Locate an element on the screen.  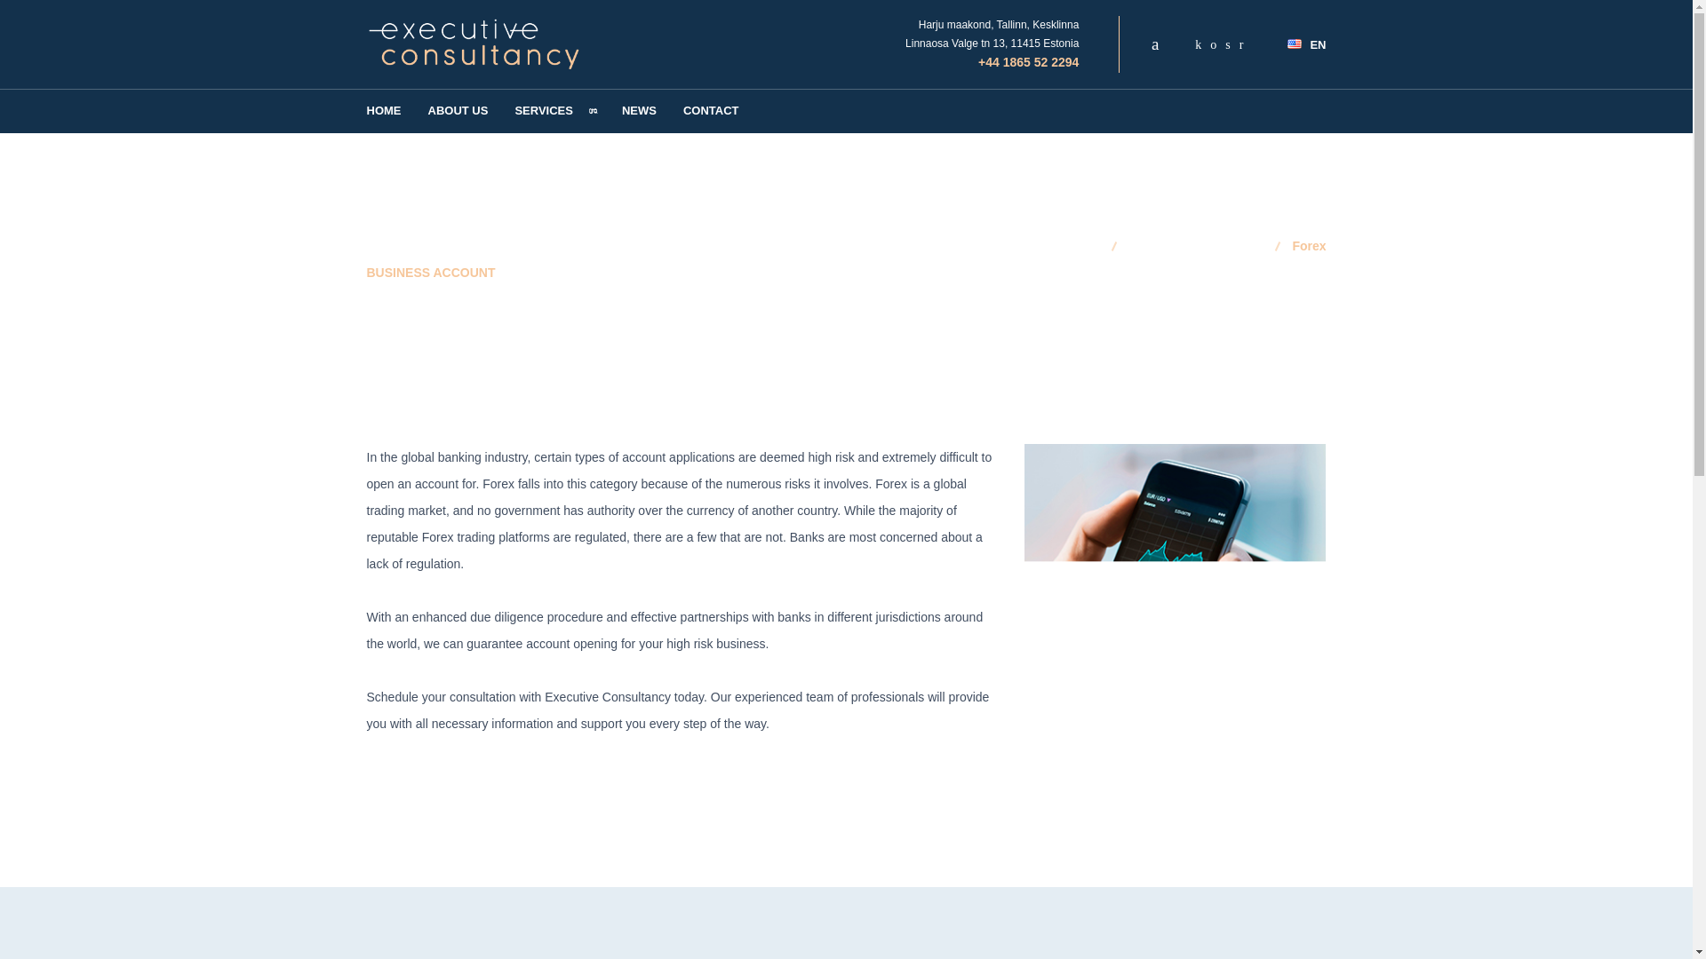
CONTACT is located at coordinates (711, 111).